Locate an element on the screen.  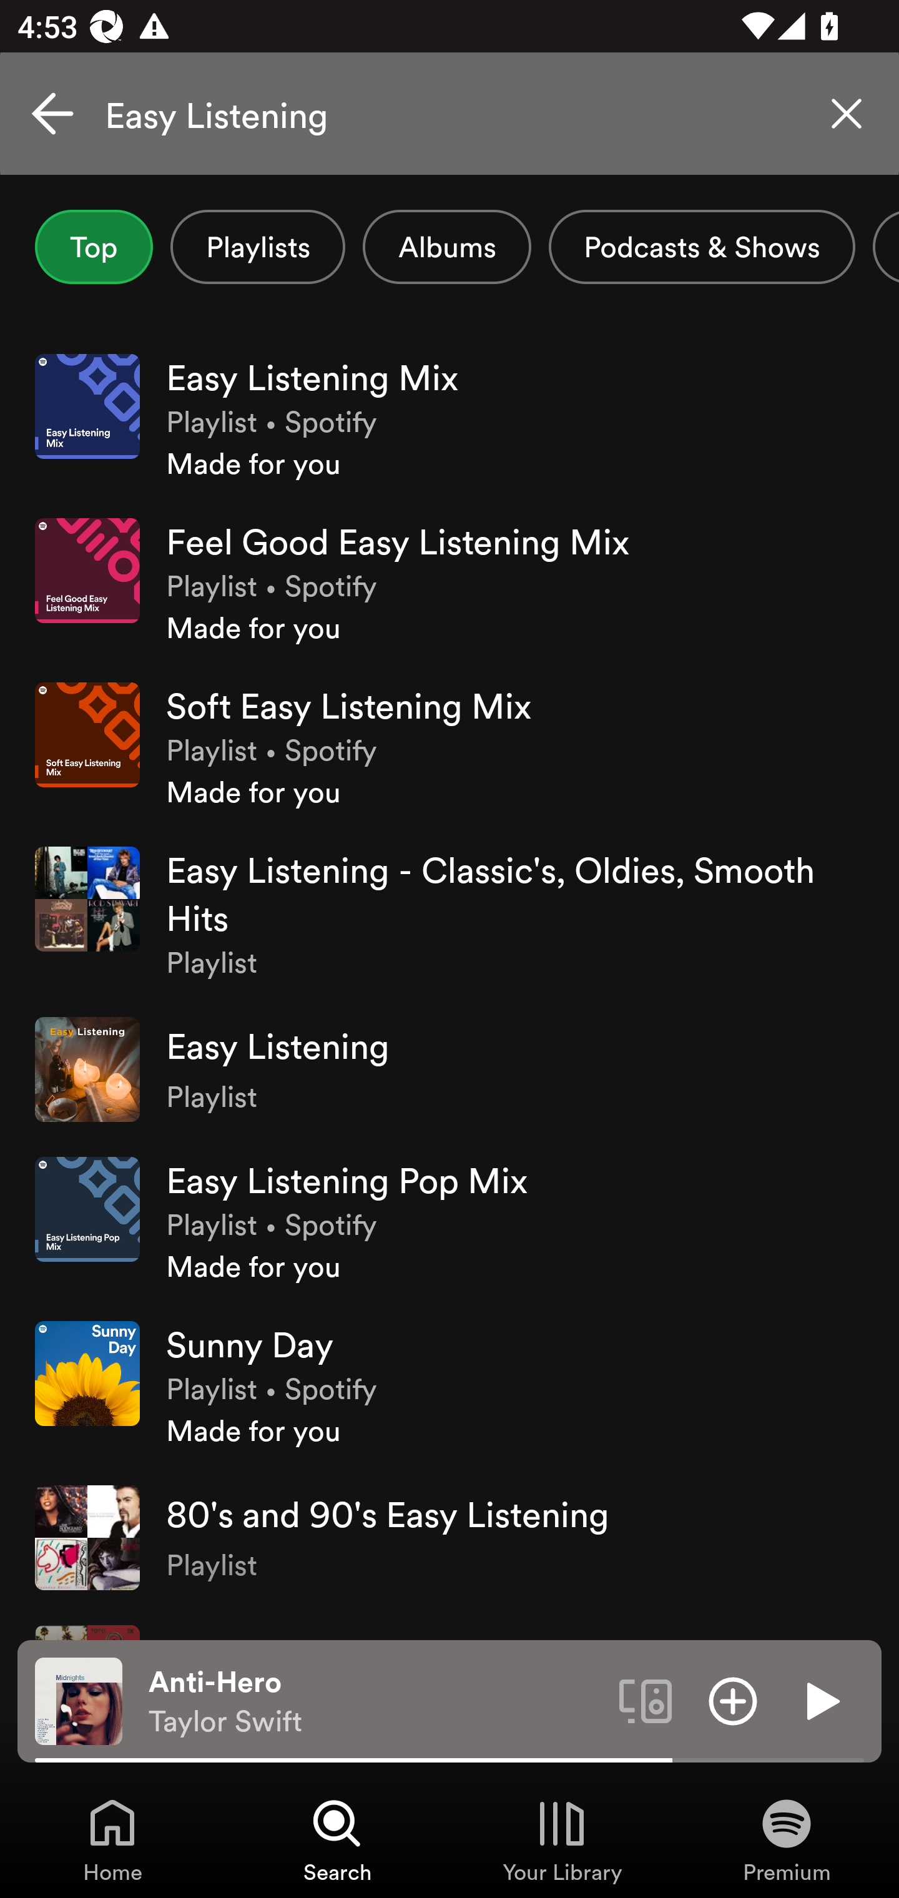
Easy Listening is located at coordinates (449, 114).